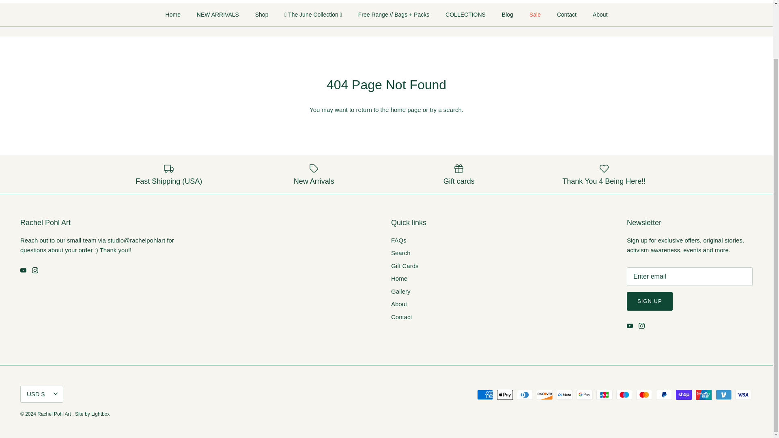  Describe the element at coordinates (314, 168) in the screenshot. I see `Label` at that location.